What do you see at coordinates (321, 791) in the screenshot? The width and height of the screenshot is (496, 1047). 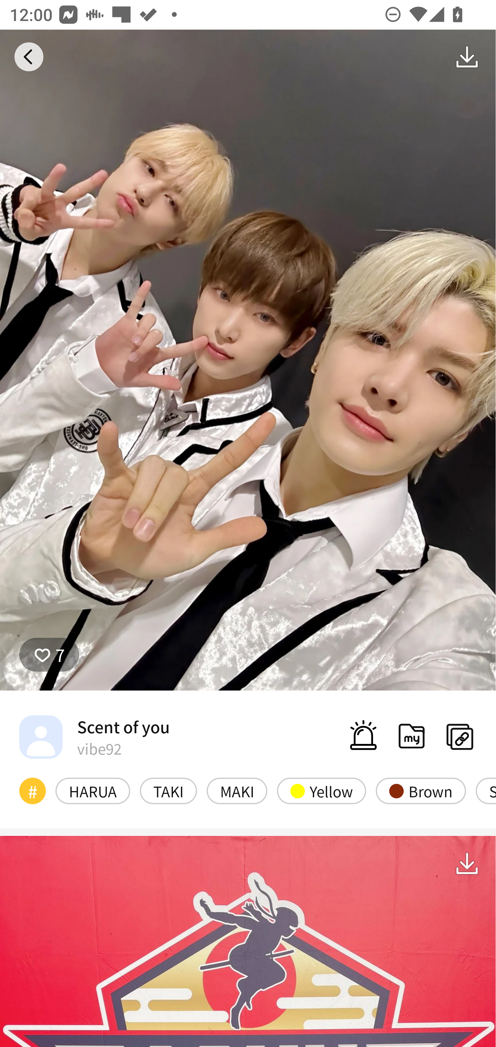 I see `Yellow` at bounding box center [321, 791].